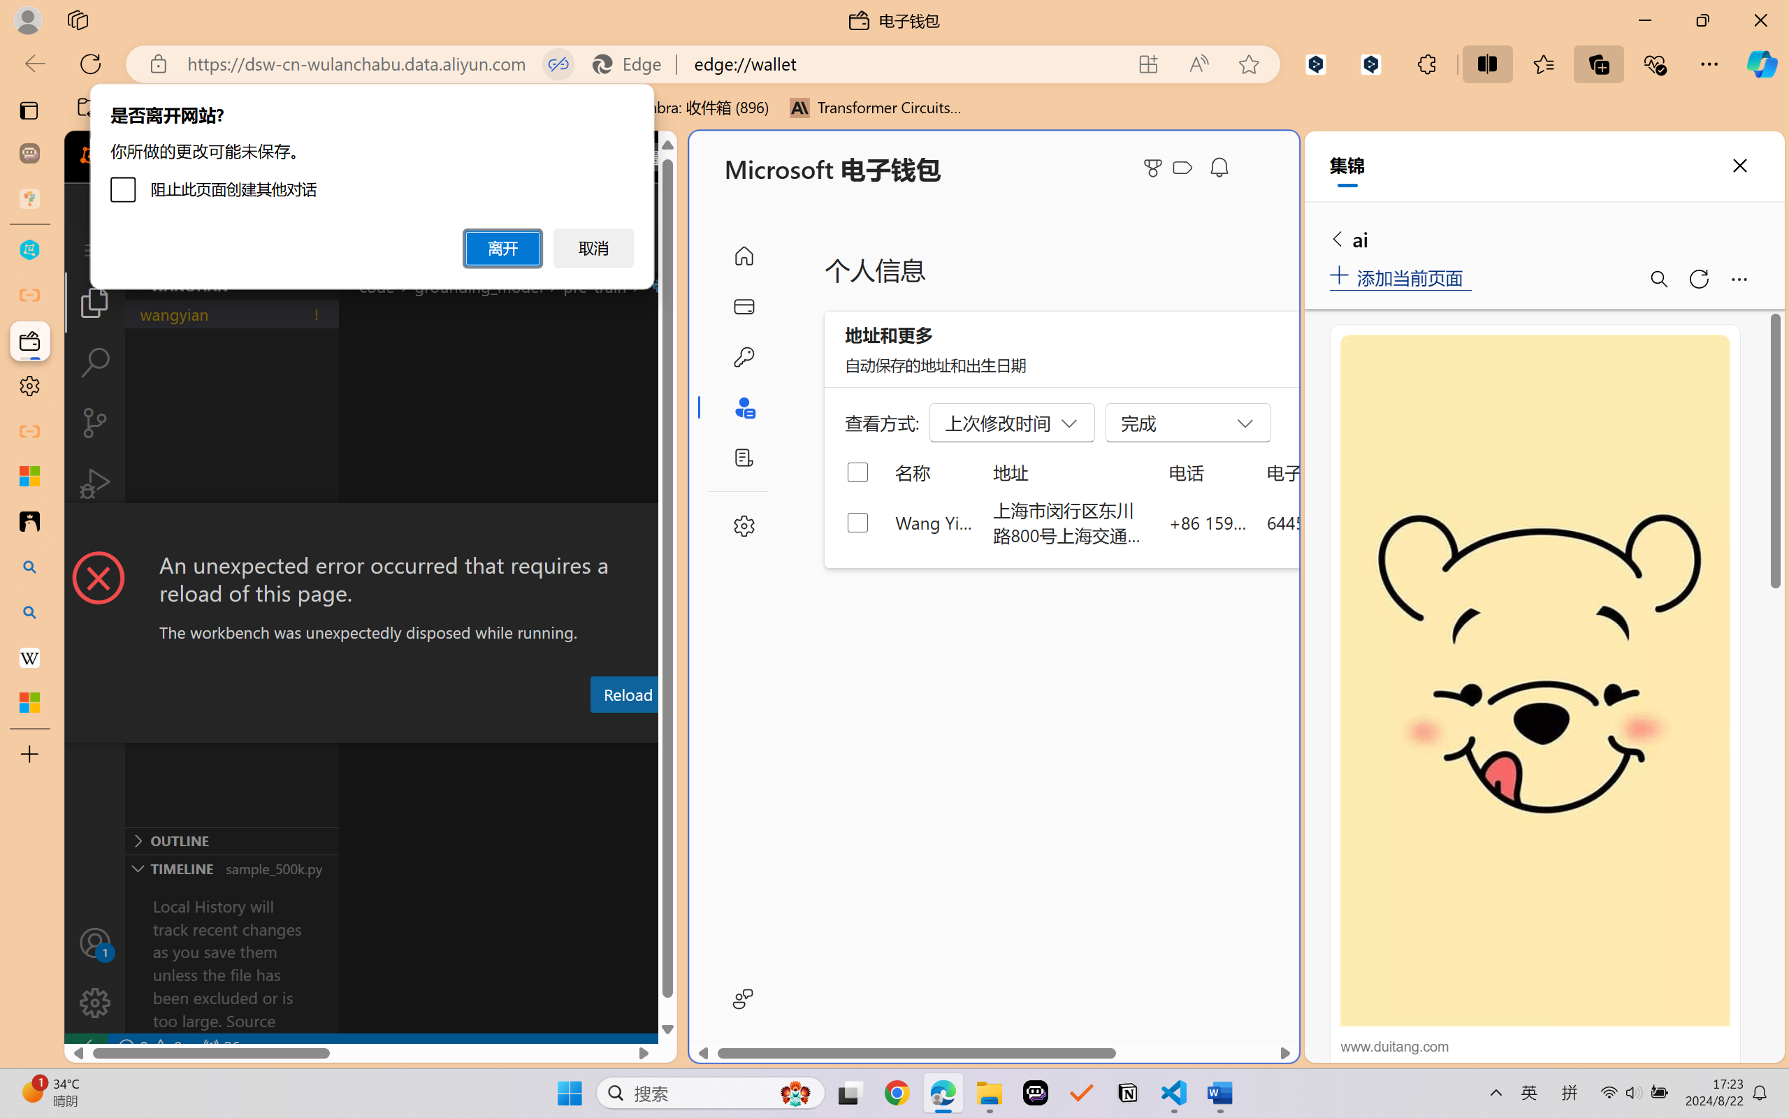 This screenshot has height=1118, width=1789. Describe the element at coordinates (1345, 522) in the screenshot. I see `644553698@qq.com` at that location.